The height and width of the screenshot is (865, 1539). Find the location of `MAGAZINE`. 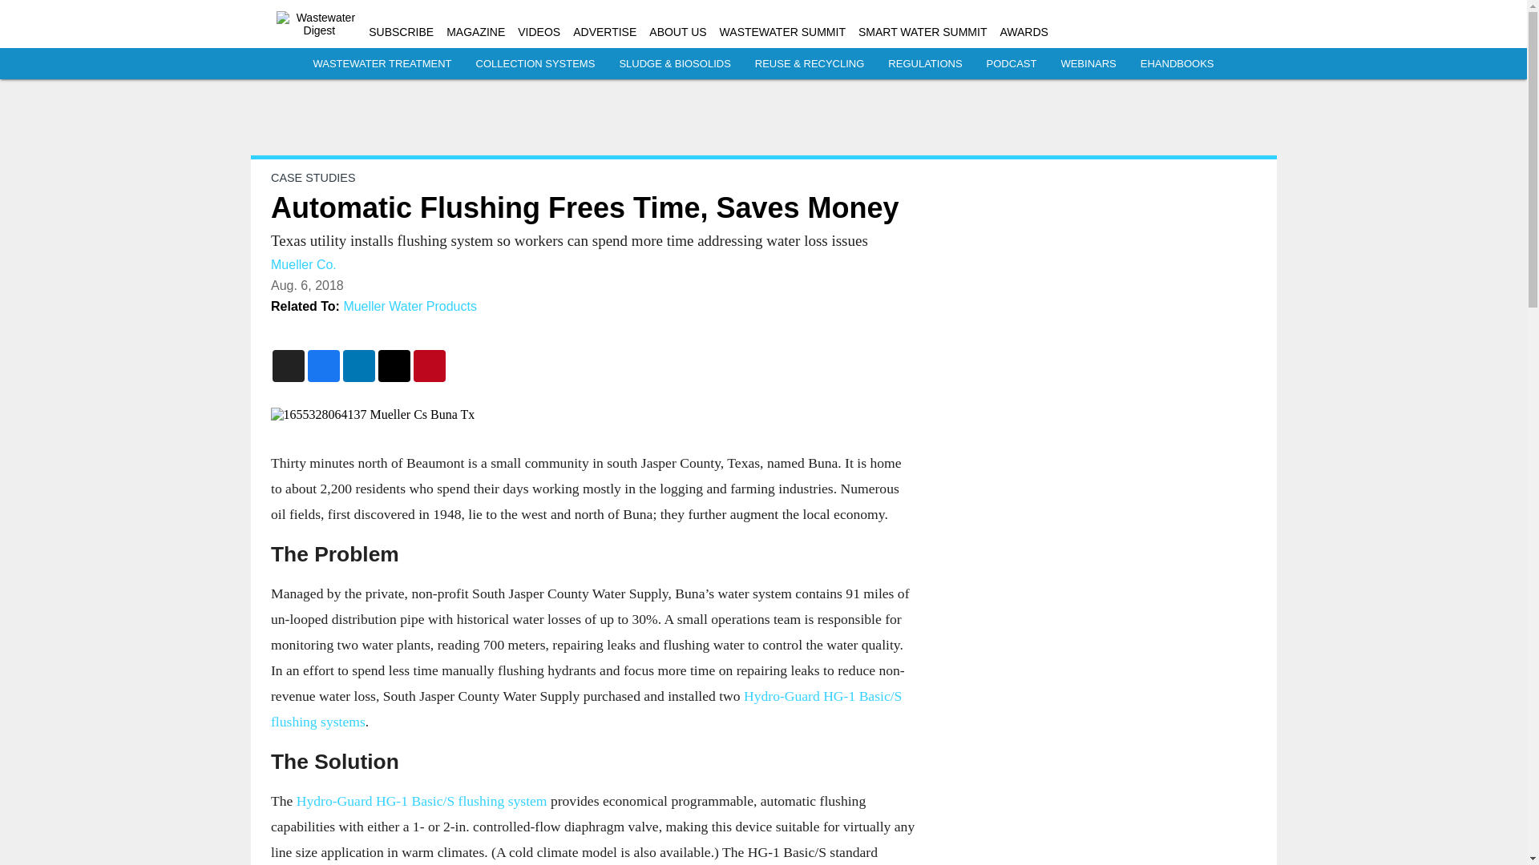

MAGAZINE is located at coordinates (475, 32).